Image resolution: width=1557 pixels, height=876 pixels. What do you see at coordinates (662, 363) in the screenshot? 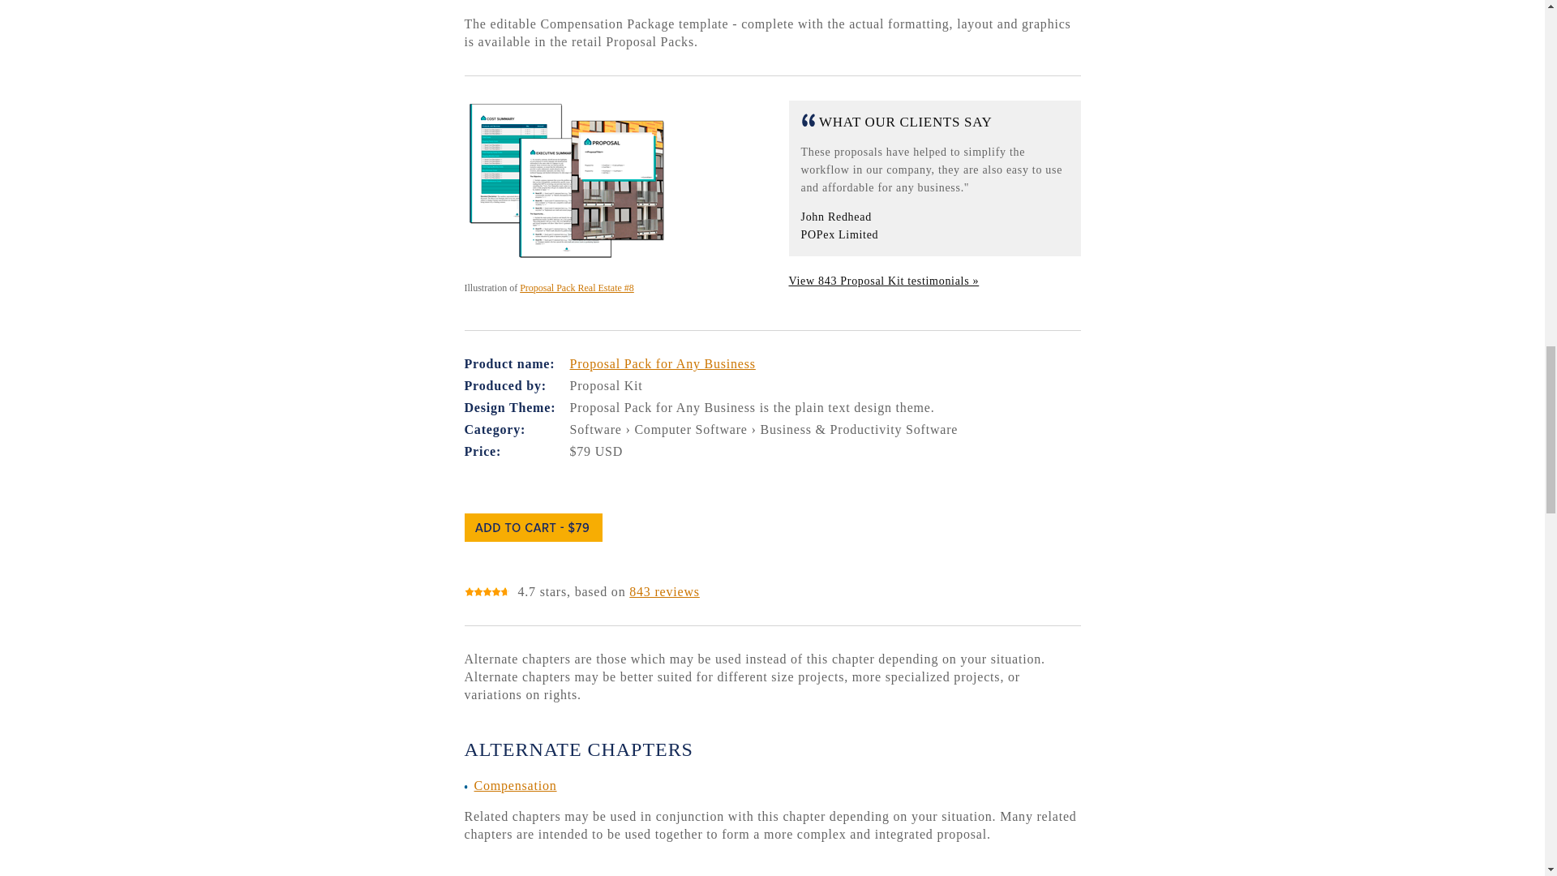
I see `Proposal Pack for Any Business` at bounding box center [662, 363].